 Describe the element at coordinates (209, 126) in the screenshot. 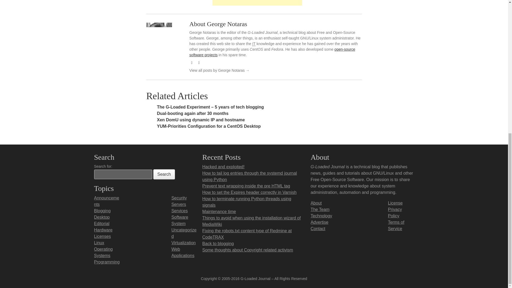

I see `YUM-Priorities Configuration for a CentOS Desktop` at that location.